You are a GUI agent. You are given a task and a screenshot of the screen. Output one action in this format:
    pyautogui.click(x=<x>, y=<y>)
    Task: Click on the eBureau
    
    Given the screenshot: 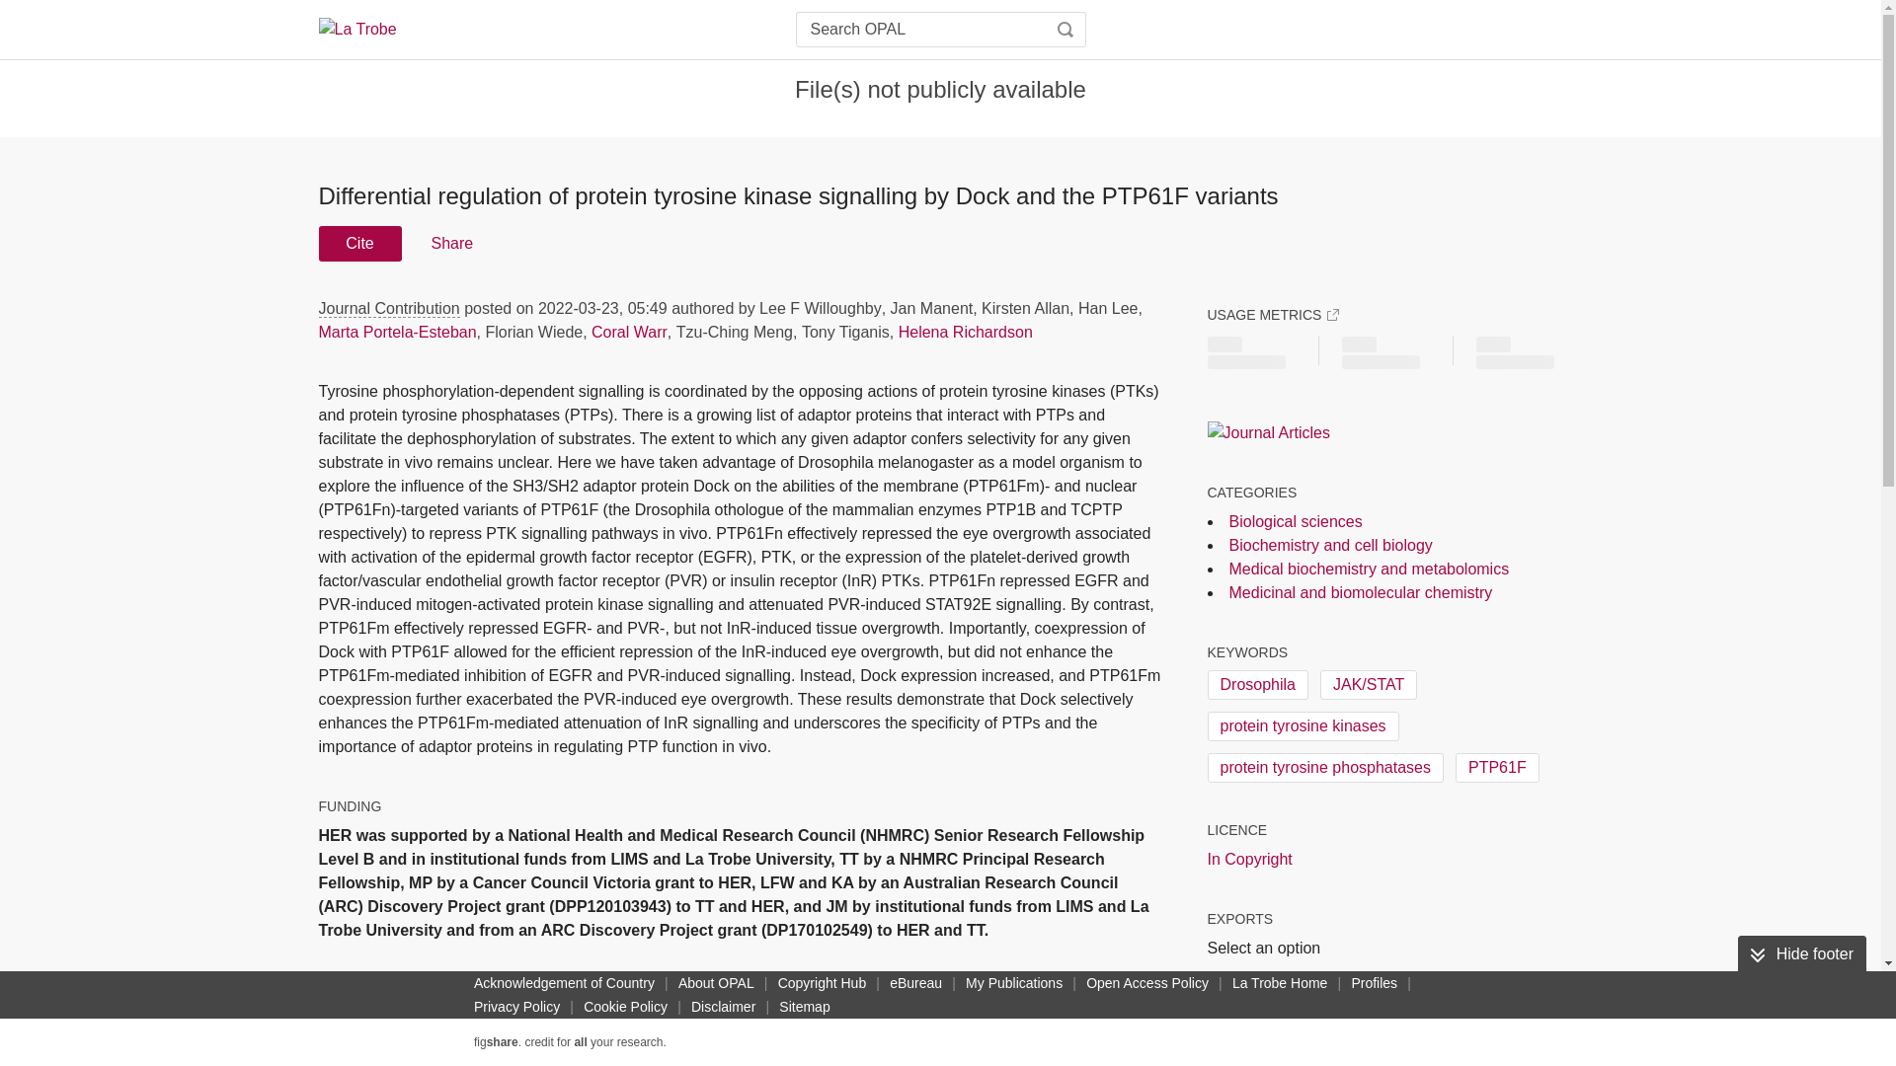 What is the action you would take?
    pyautogui.click(x=915, y=982)
    